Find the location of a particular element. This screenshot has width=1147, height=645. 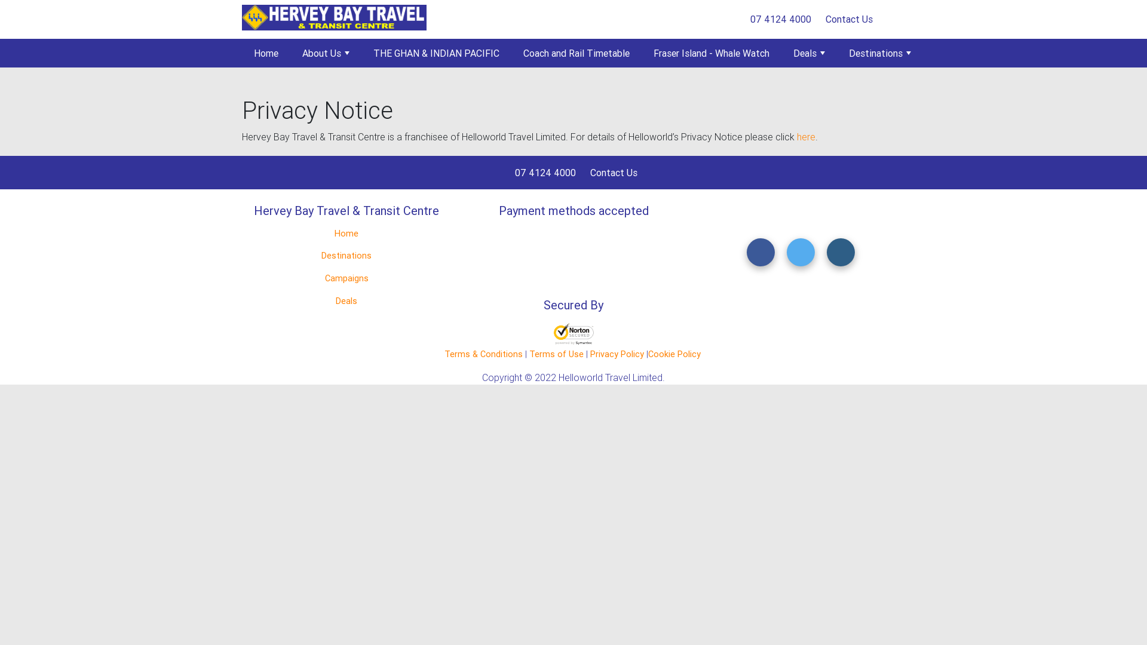

Terms & Conditions is located at coordinates (485, 354).